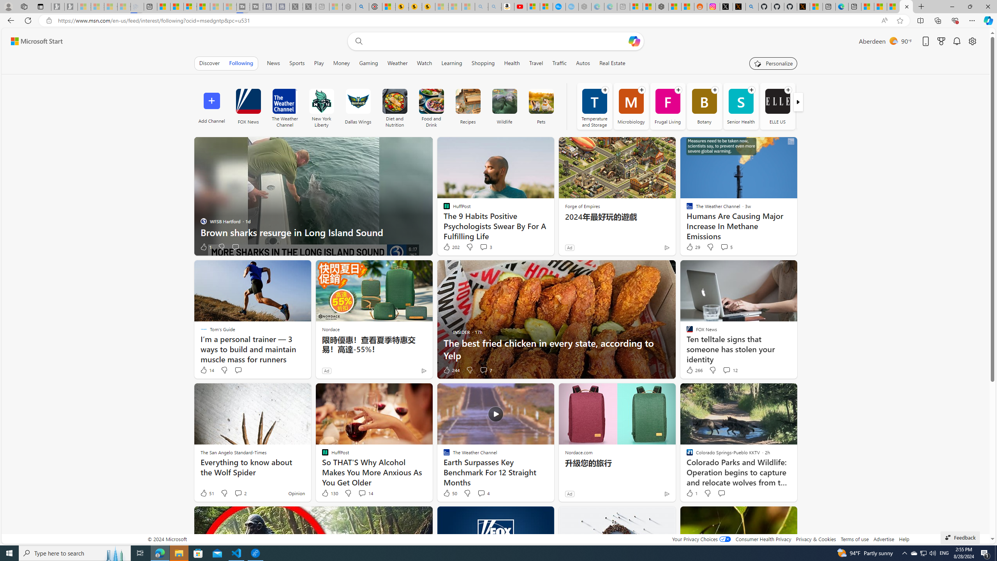  What do you see at coordinates (483, 370) in the screenshot?
I see `View comments 7 Comment` at bounding box center [483, 370].